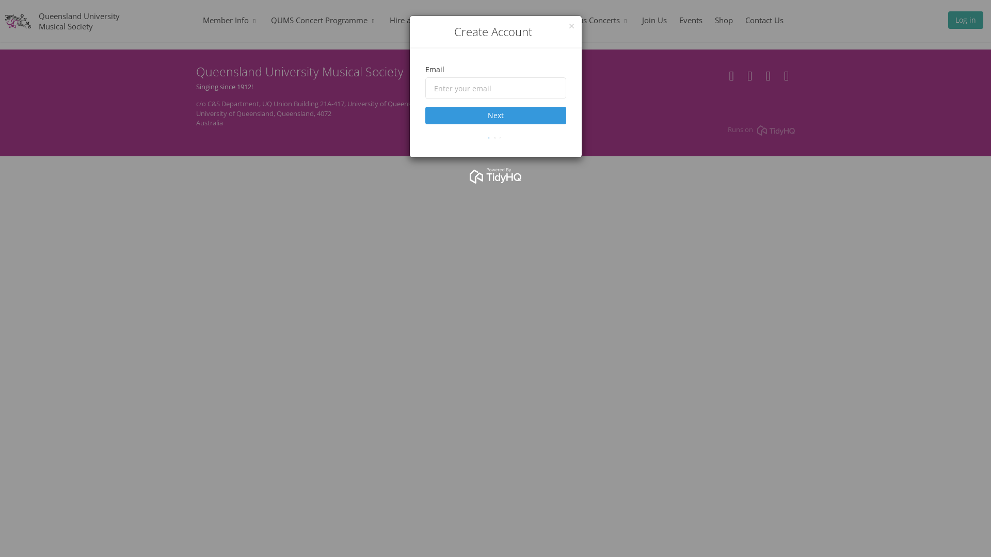 The width and height of the screenshot is (991, 557). Describe the element at coordinates (764, 21) in the screenshot. I see `Contact Us` at that location.